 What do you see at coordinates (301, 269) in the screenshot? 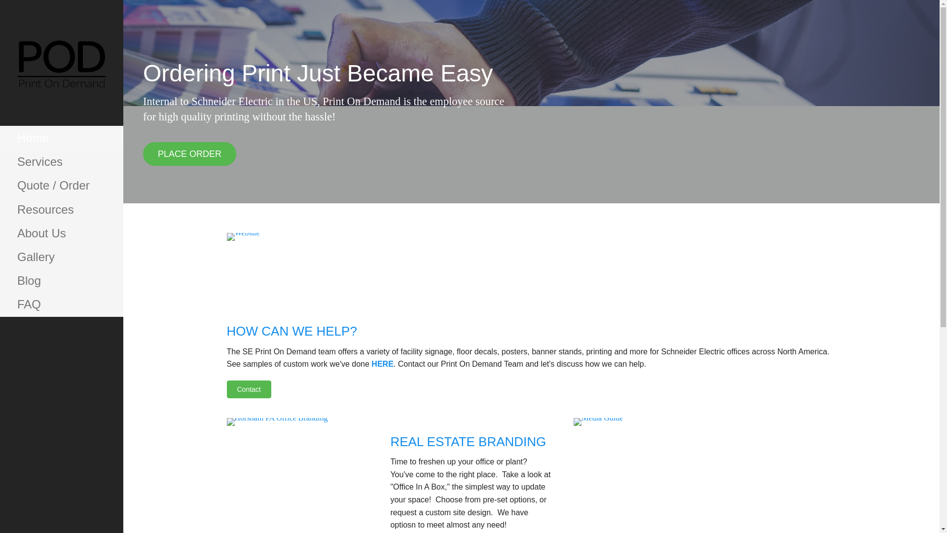
I see `Website` at bounding box center [301, 269].